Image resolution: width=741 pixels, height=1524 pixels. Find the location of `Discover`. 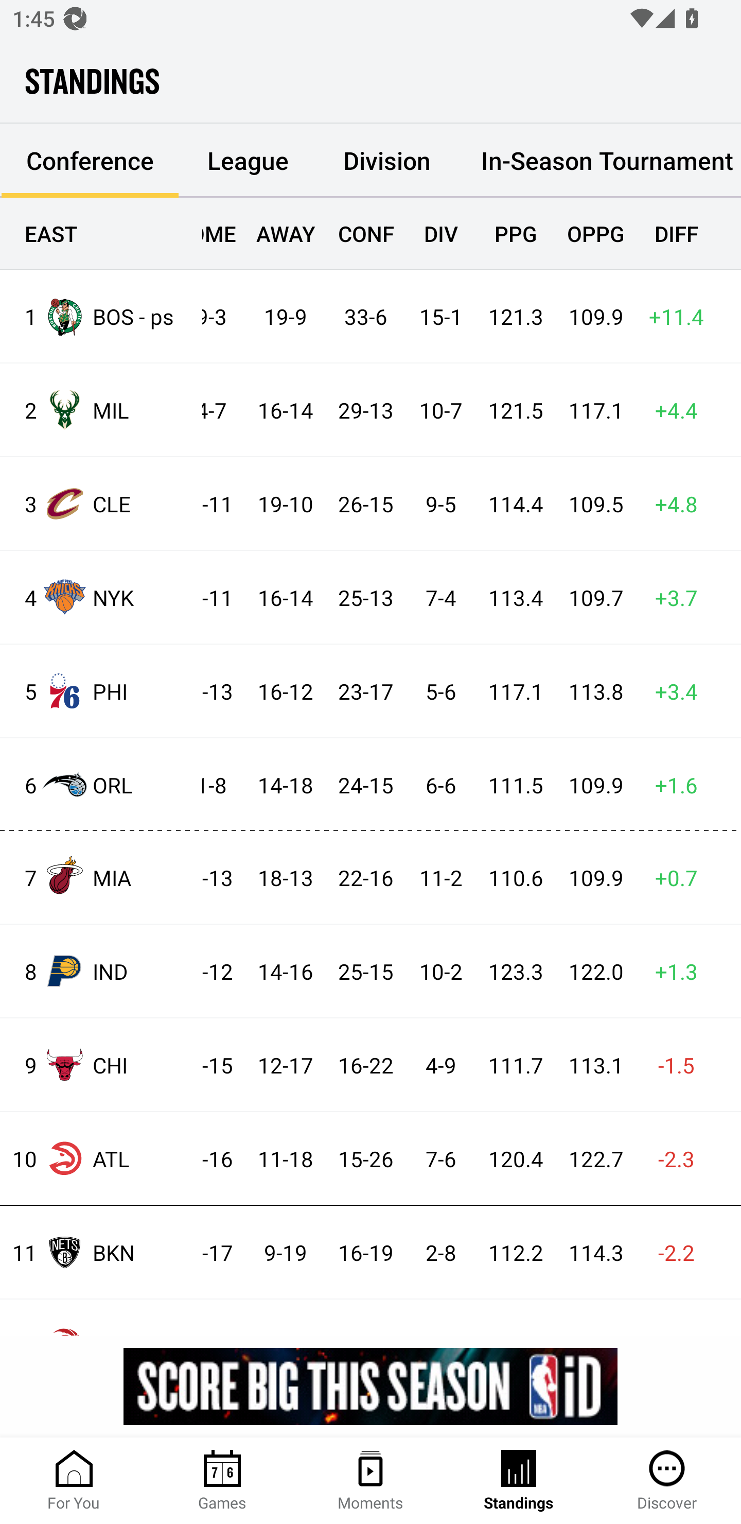

Discover is located at coordinates (667, 1481).